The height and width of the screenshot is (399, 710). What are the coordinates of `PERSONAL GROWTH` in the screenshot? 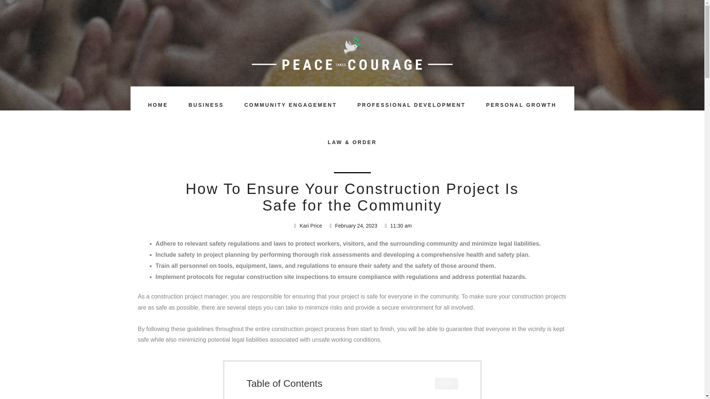 It's located at (521, 105).